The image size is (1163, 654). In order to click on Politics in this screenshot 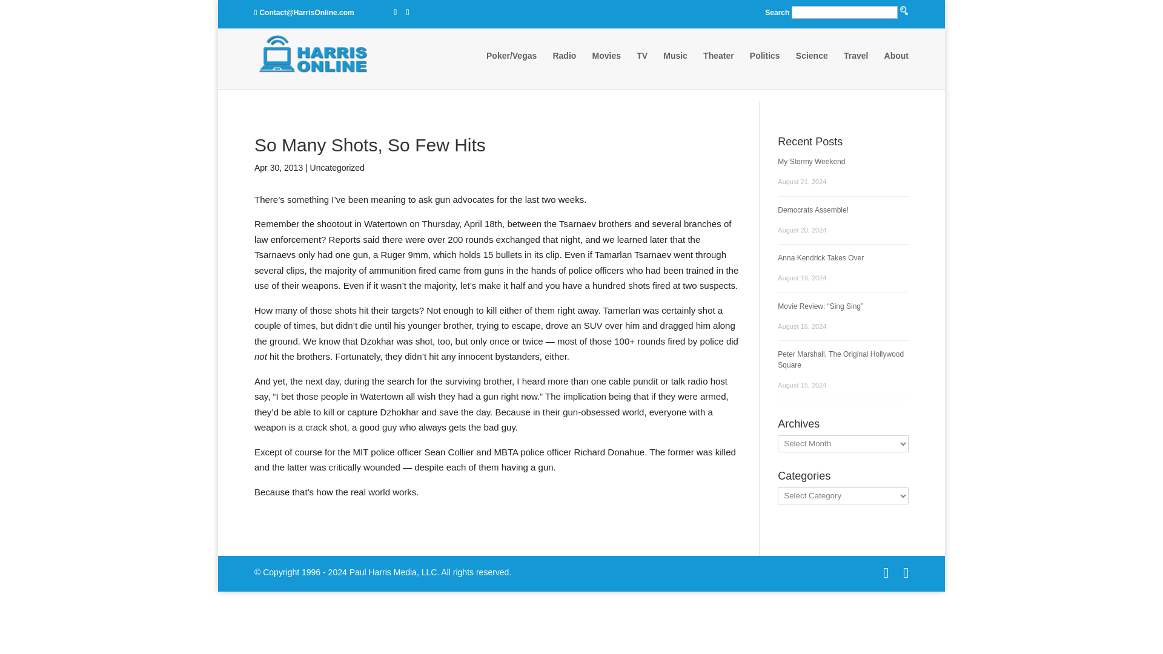, I will do `click(765, 67)`.